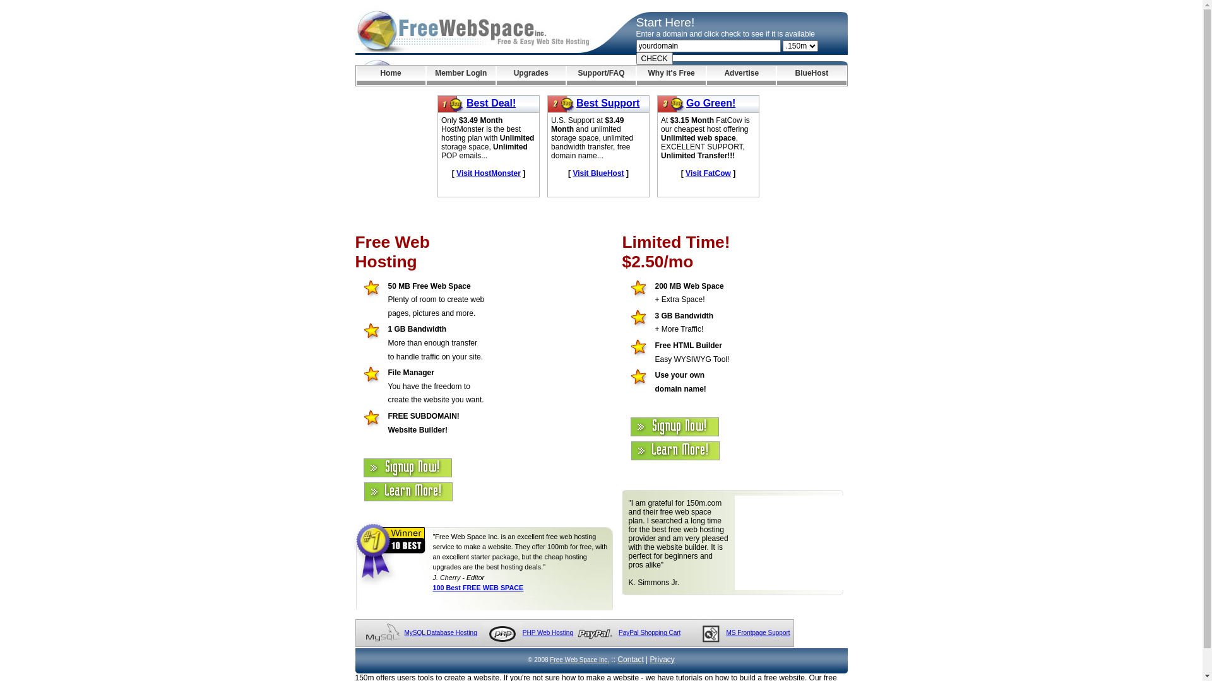 This screenshot has height=681, width=1212. I want to click on Contact, so click(630, 660).